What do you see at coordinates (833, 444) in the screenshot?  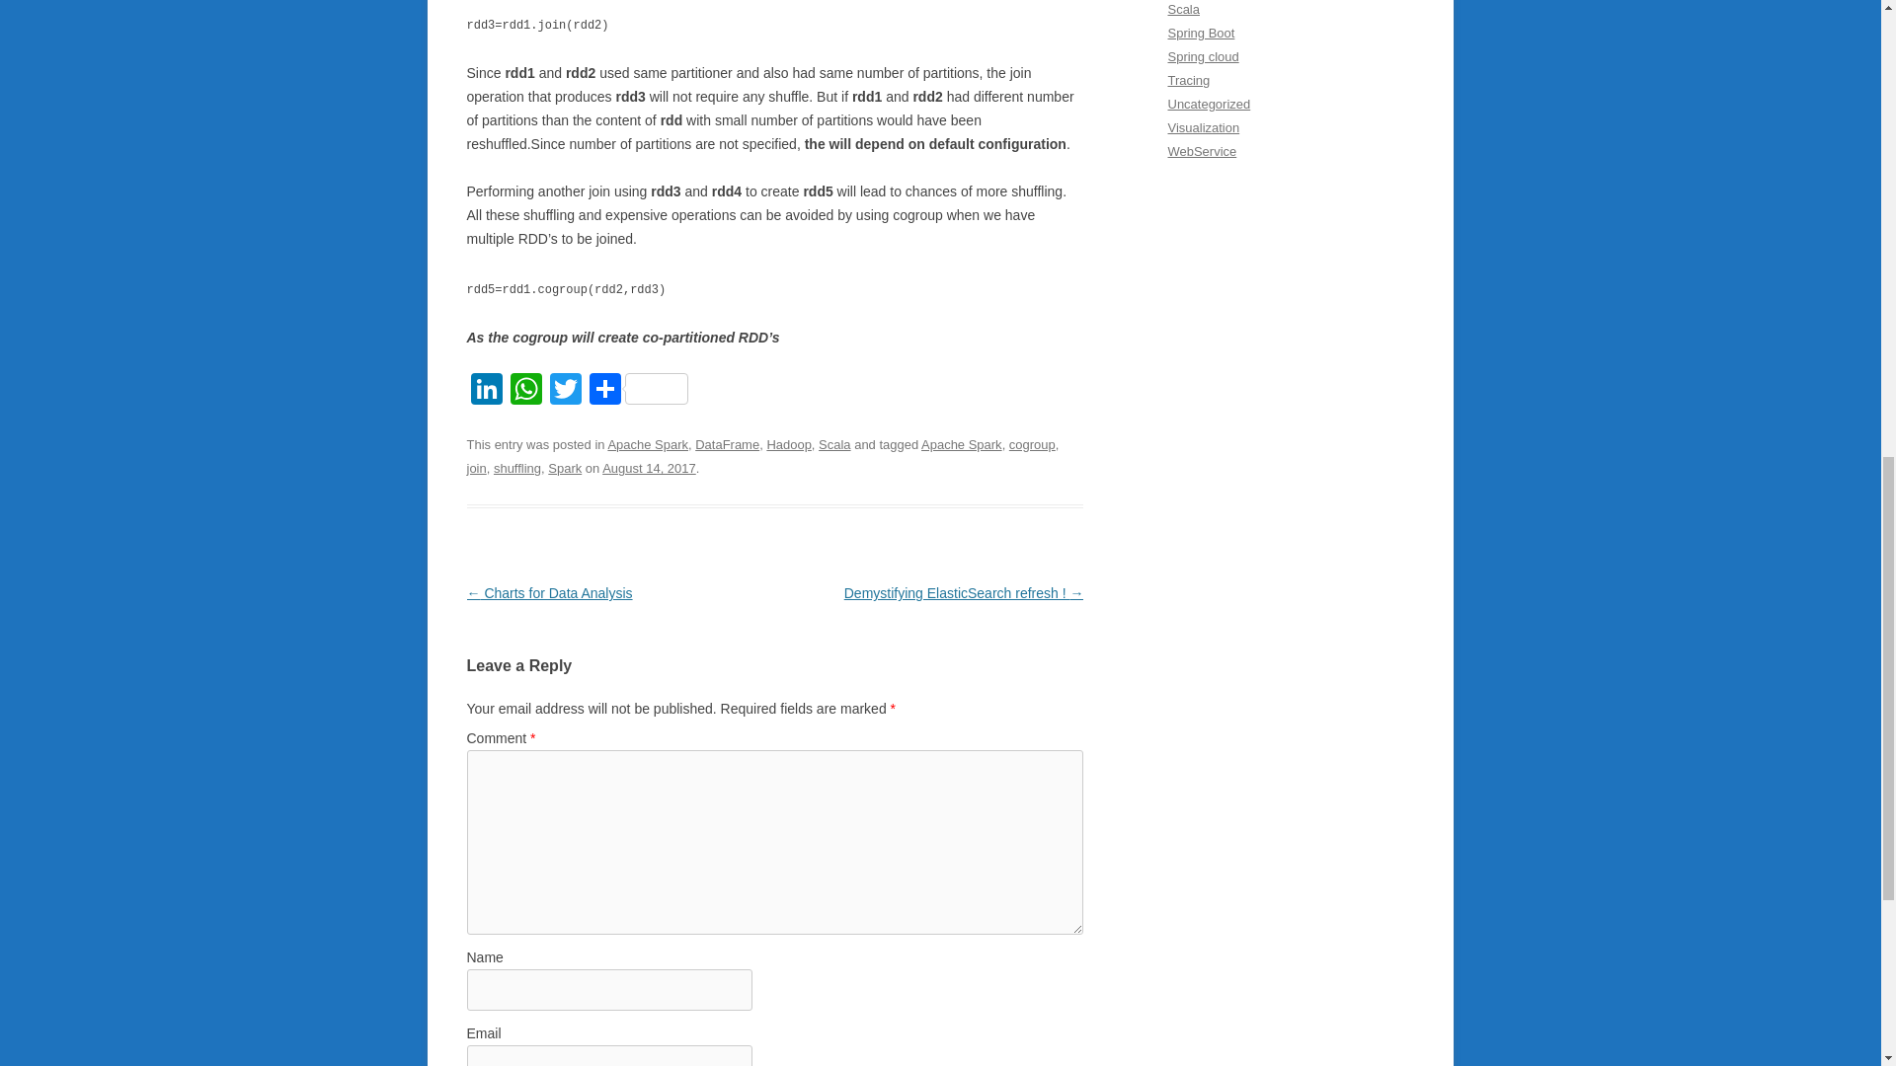 I see `Scala` at bounding box center [833, 444].